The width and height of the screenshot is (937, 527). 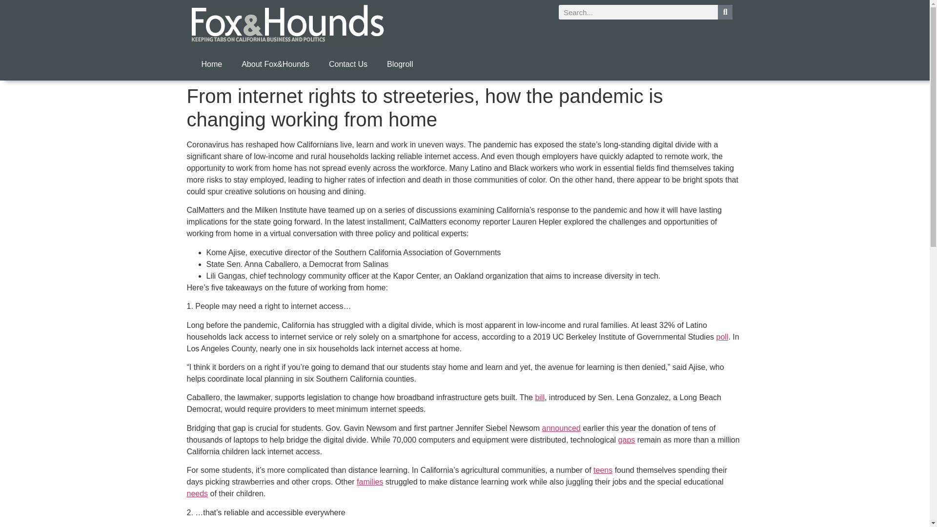 What do you see at coordinates (540, 397) in the screenshot?
I see `bill` at bounding box center [540, 397].